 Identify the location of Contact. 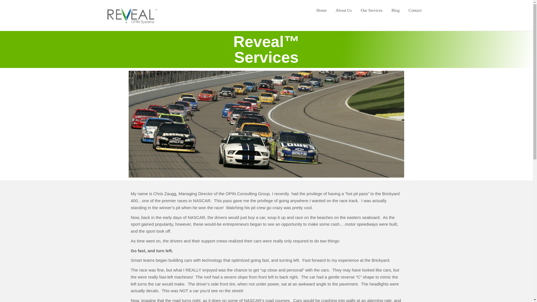
(415, 10).